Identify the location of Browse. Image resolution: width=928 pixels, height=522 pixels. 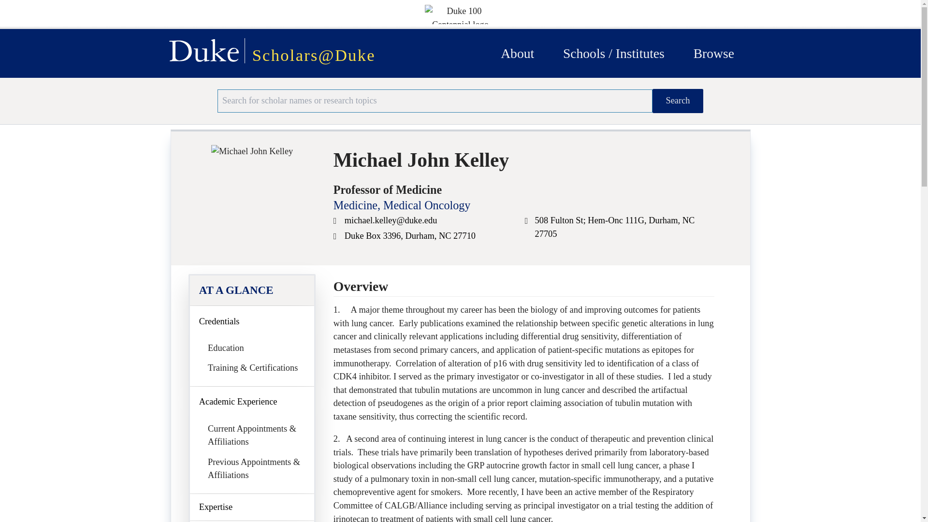
(713, 53).